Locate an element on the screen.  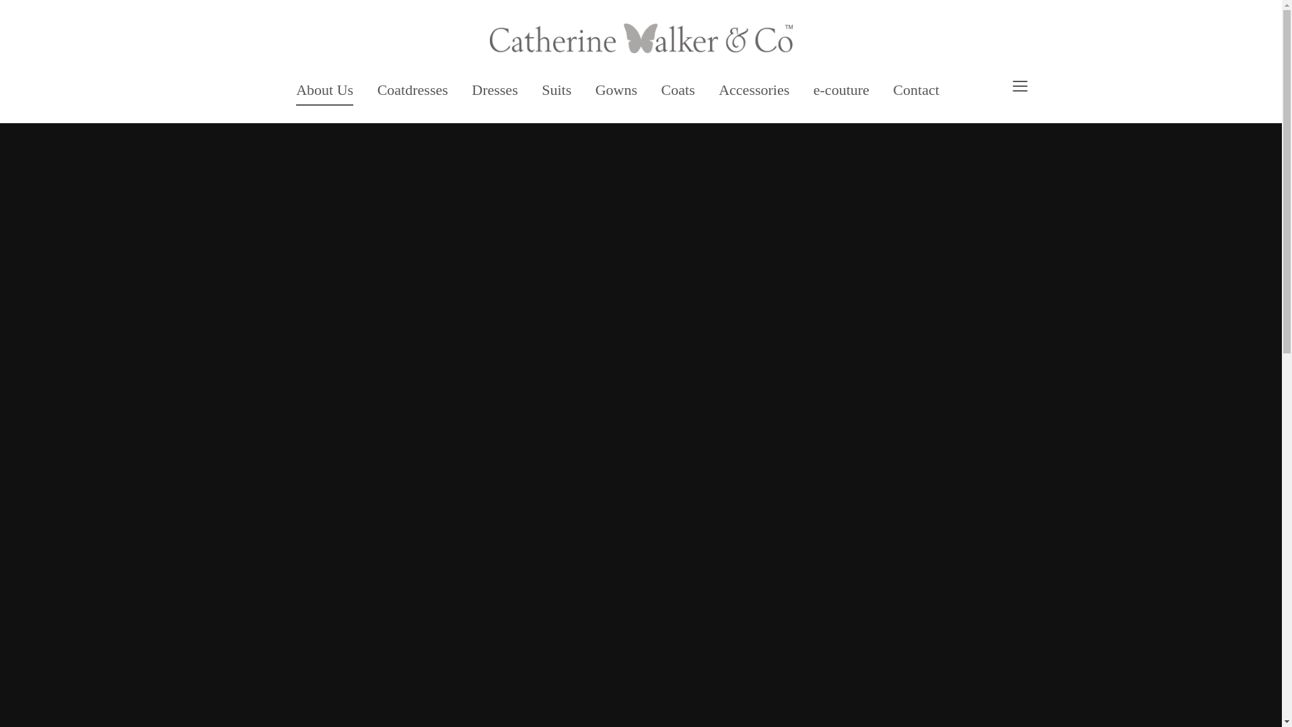
Coatdresses is located at coordinates (412, 89).